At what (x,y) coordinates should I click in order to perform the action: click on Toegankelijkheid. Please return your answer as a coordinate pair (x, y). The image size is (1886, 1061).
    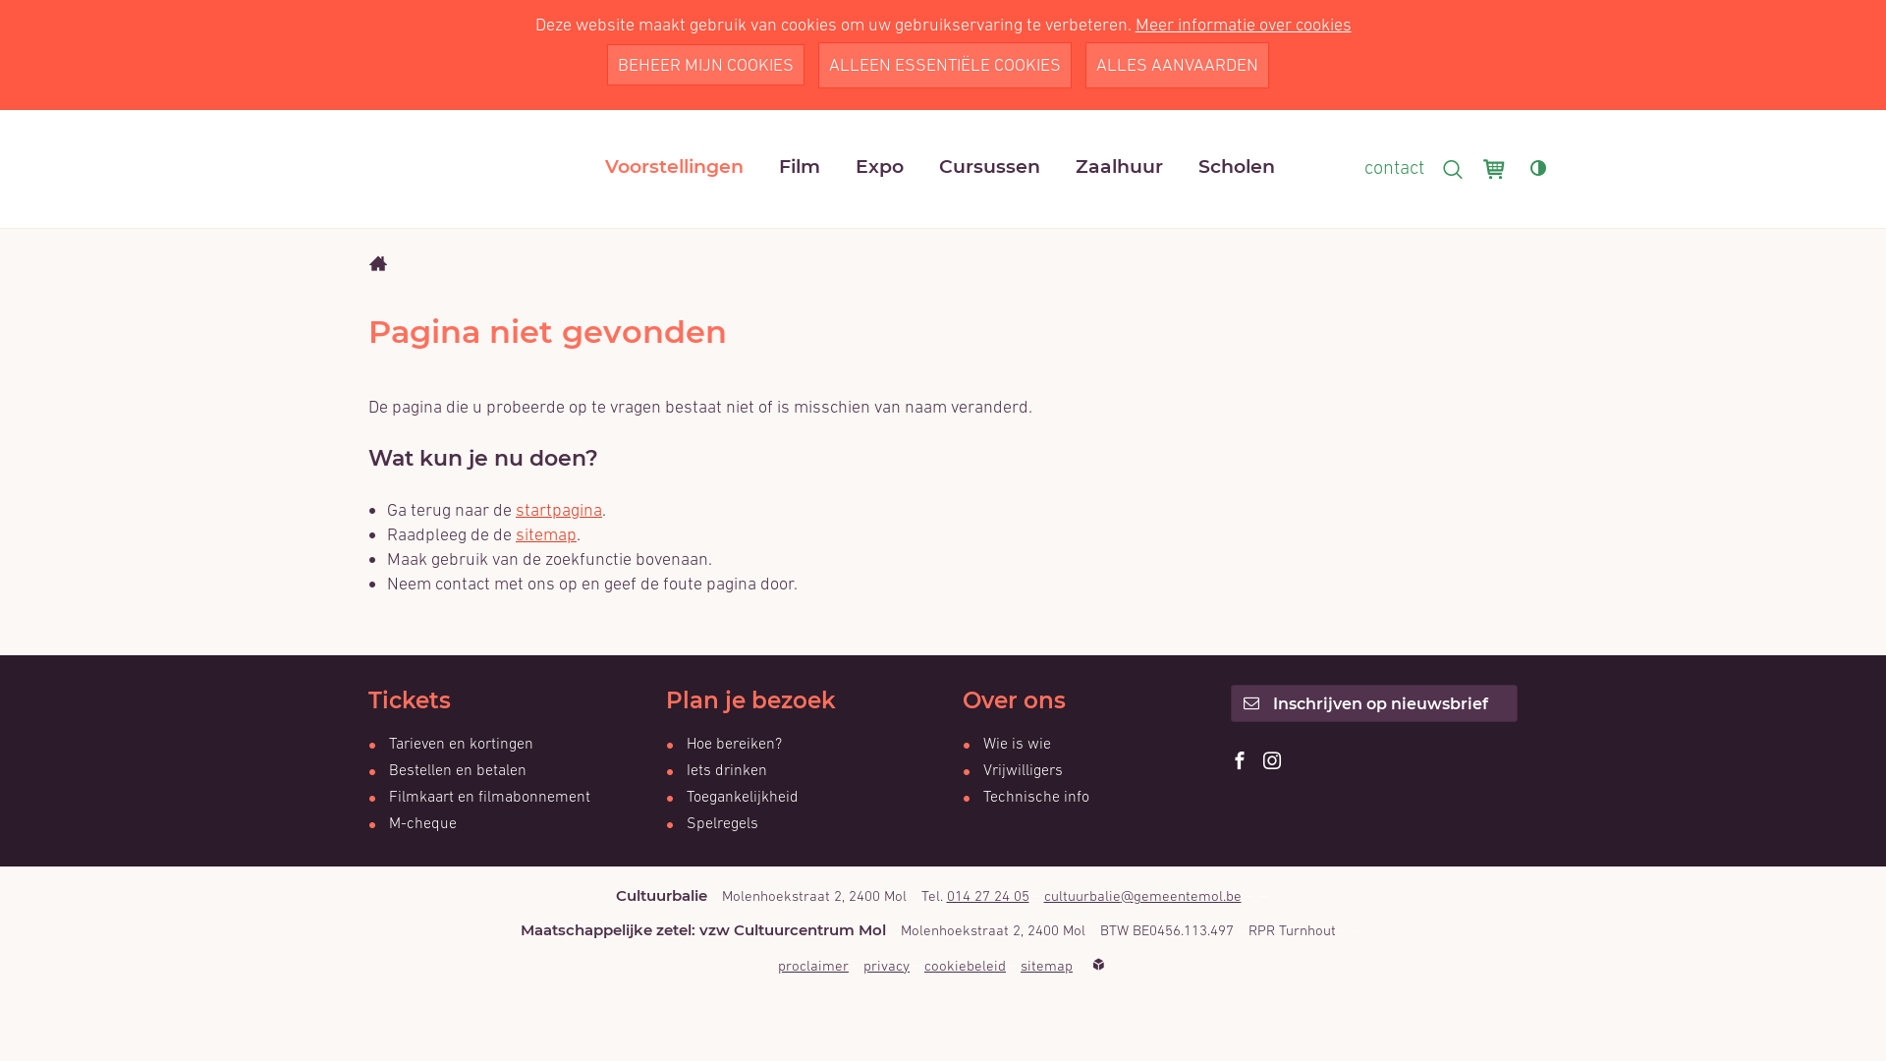
    Looking at the image, I should click on (733, 796).